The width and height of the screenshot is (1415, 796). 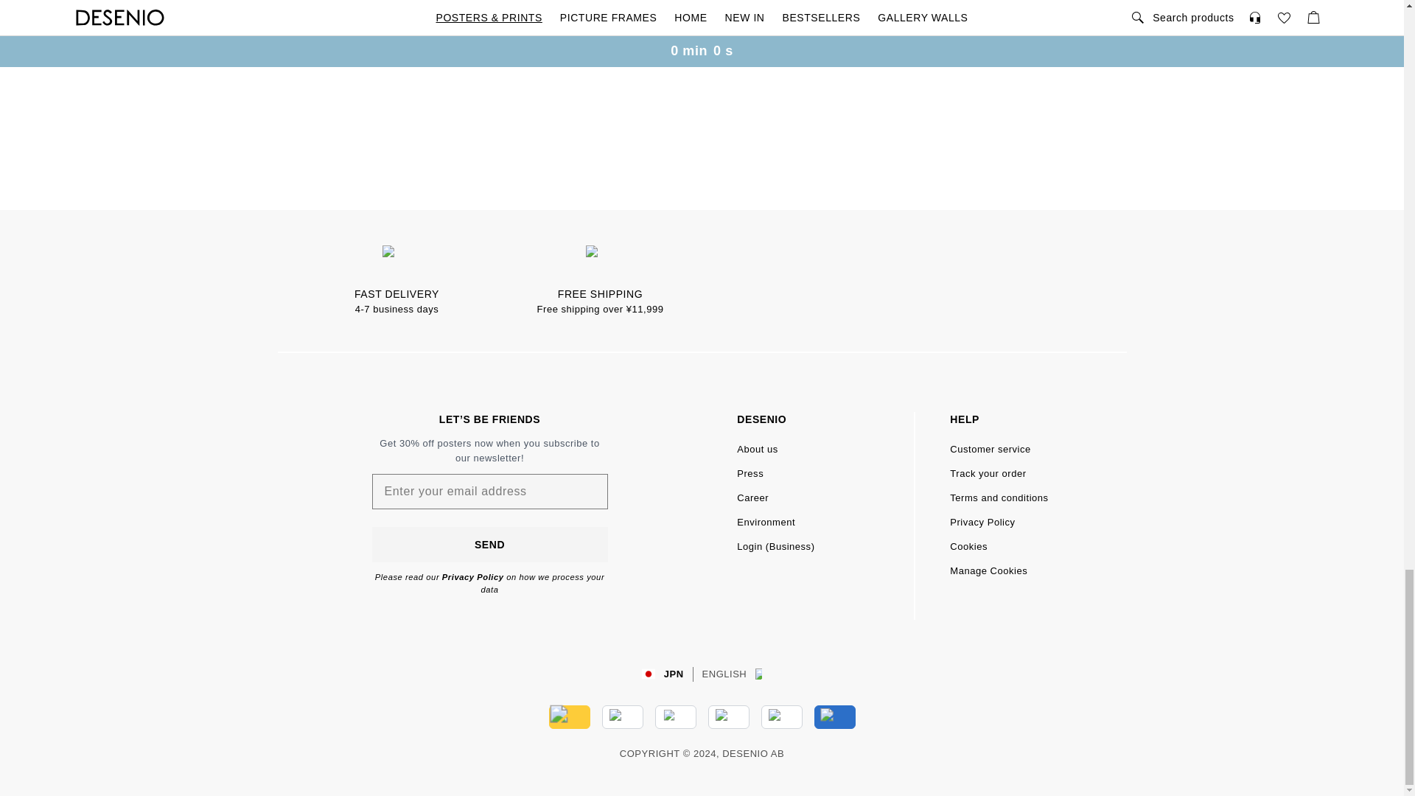 What do you see at coordinates (781, 716) in the screenshot?
I see `Apple Pay` at bounding box center [781, 716].